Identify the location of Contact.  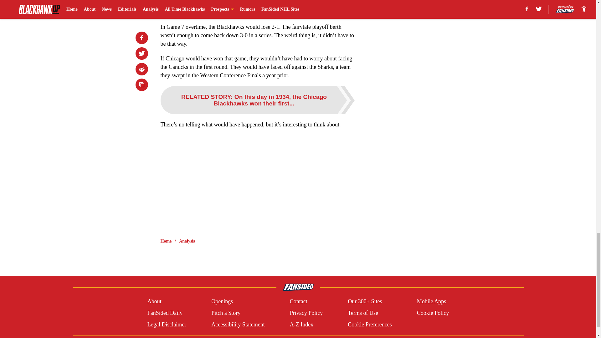
(298, 302).